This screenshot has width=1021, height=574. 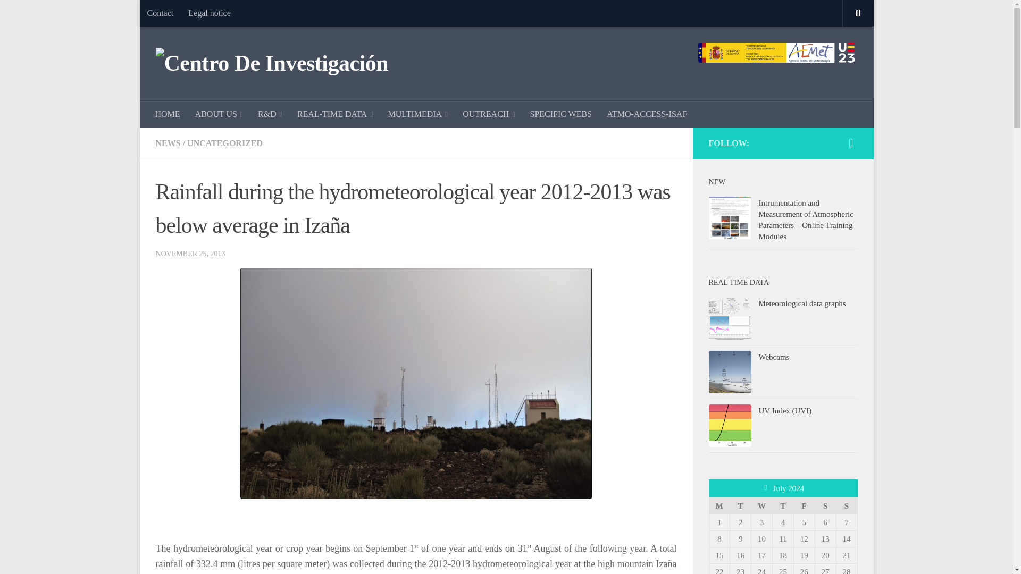 What do you see at coordinates (783, 505) in the screenshot?
I see `Thursday` at bounding box center [783, 505].